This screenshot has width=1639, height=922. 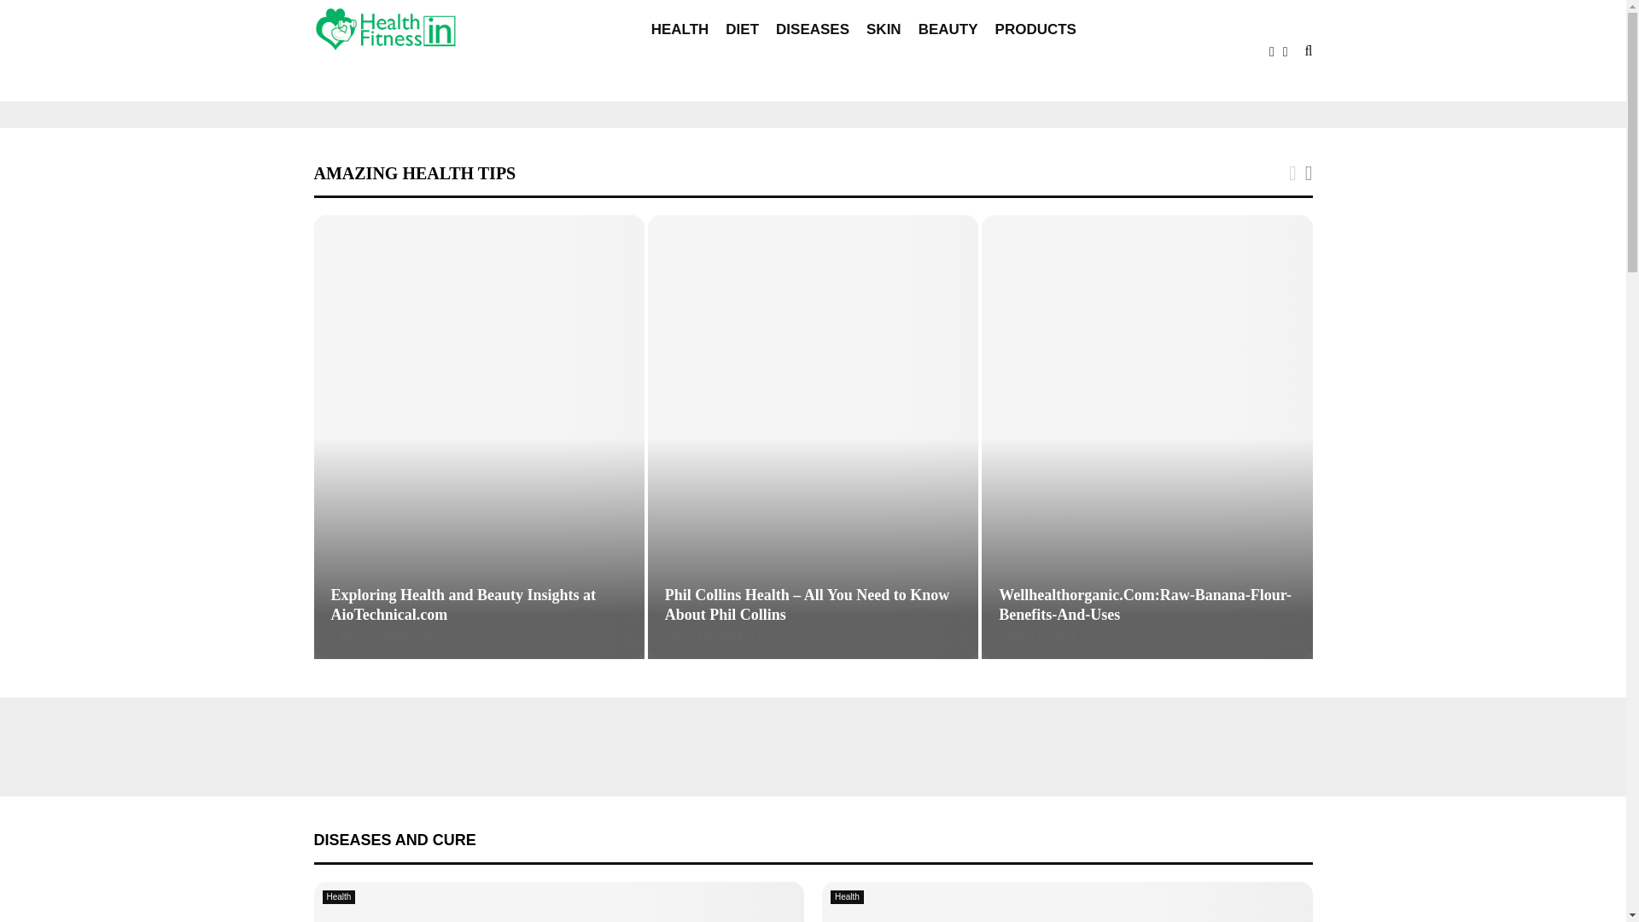 What do you see at coordinates (415, 172) in the screenshot?
I see `Amazing Health Tips` at bounding box center [415, 172].